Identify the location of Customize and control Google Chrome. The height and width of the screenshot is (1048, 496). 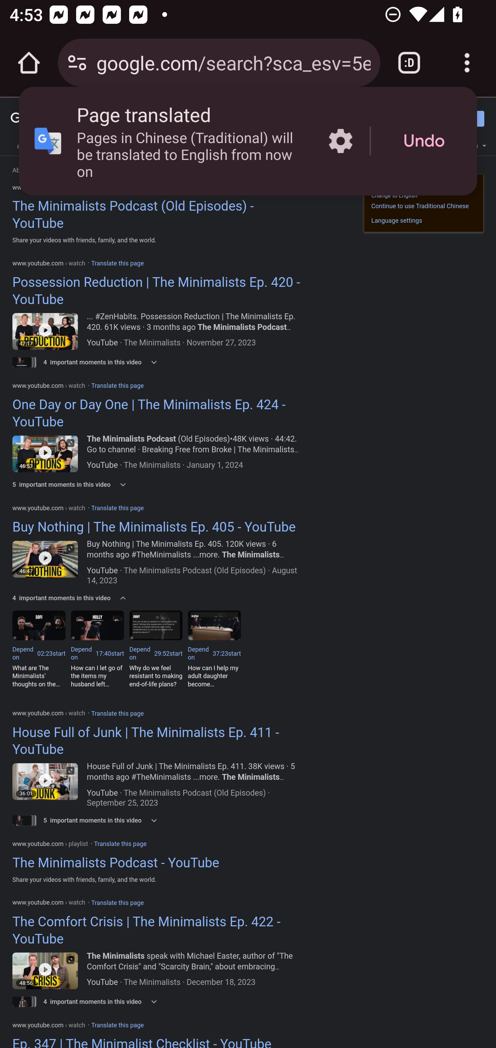
(467, 63).